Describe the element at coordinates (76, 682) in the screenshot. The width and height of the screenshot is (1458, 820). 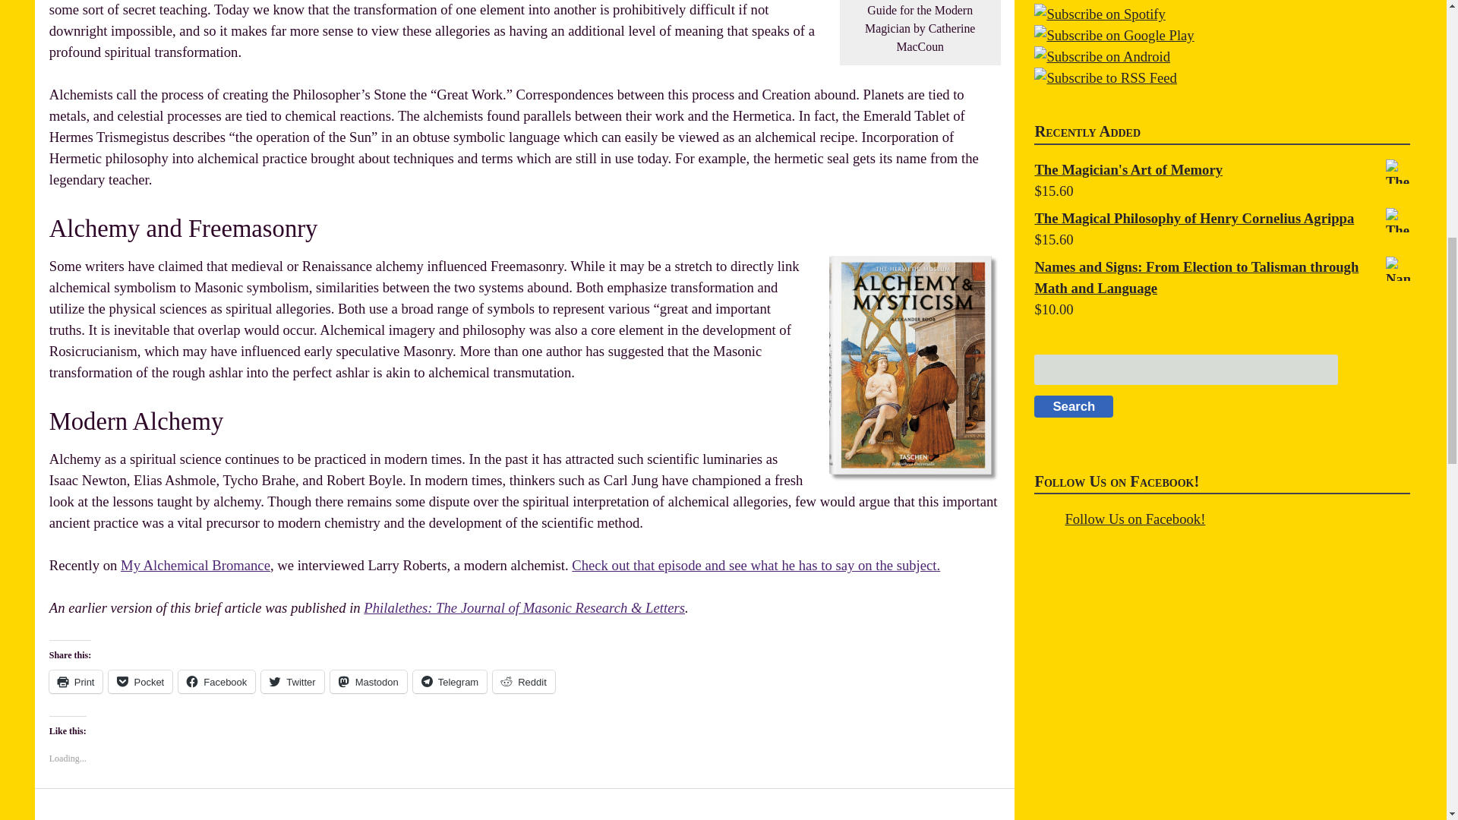
I see `Click to print` at that location.